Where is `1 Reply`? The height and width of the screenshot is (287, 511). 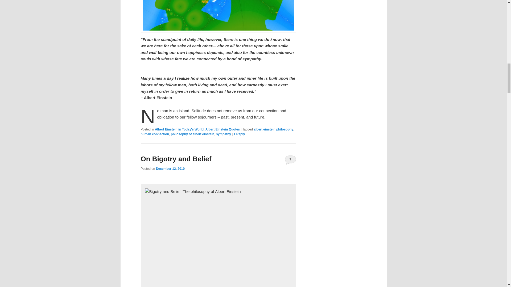
1 Reply is located at coordinates (239, 134).